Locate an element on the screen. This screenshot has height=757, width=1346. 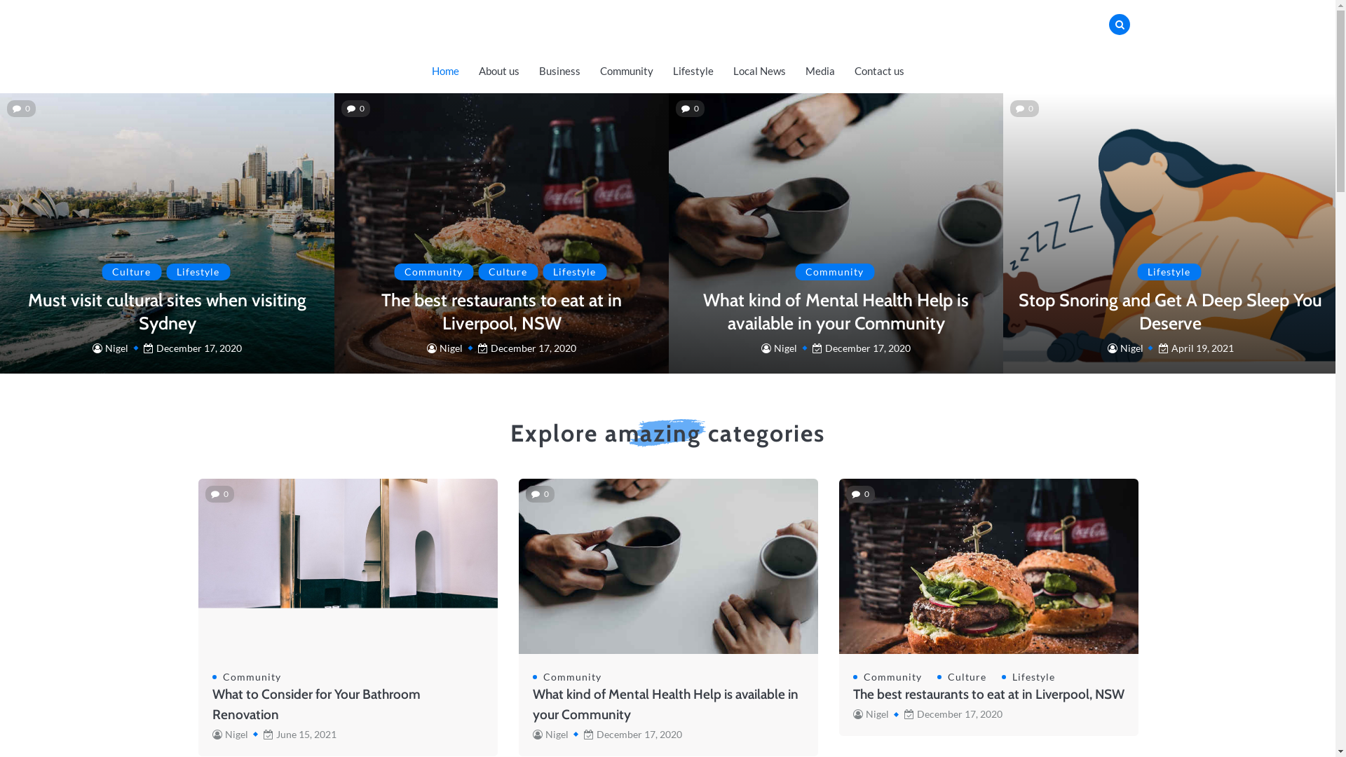
0 is located at coordinates (540, 493).